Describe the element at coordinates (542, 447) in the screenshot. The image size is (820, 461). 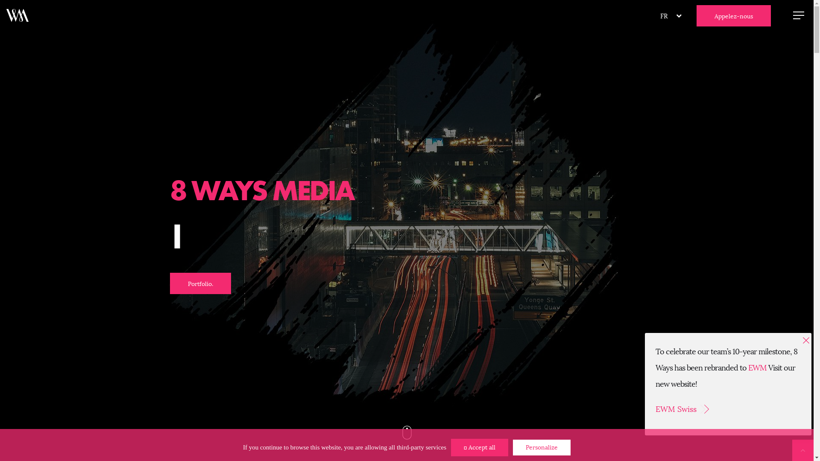
I see `Personalize` at that location.